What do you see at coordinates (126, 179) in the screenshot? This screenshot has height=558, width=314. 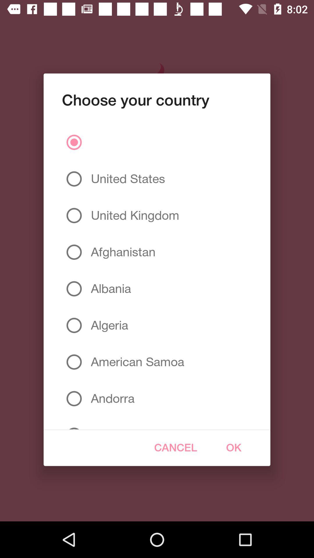 I see `flip until united states item` at bounding box center [126, 179].